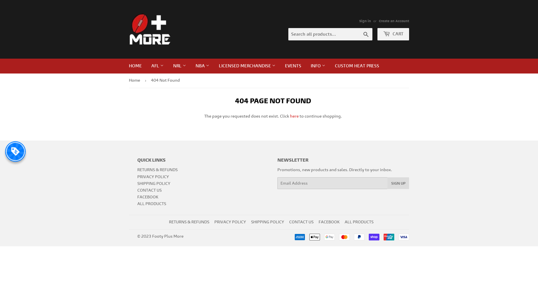 The image size is (538, 303). Describe the element at coordinates (157, 66) in the screenshot. I see `AFL` at that location.